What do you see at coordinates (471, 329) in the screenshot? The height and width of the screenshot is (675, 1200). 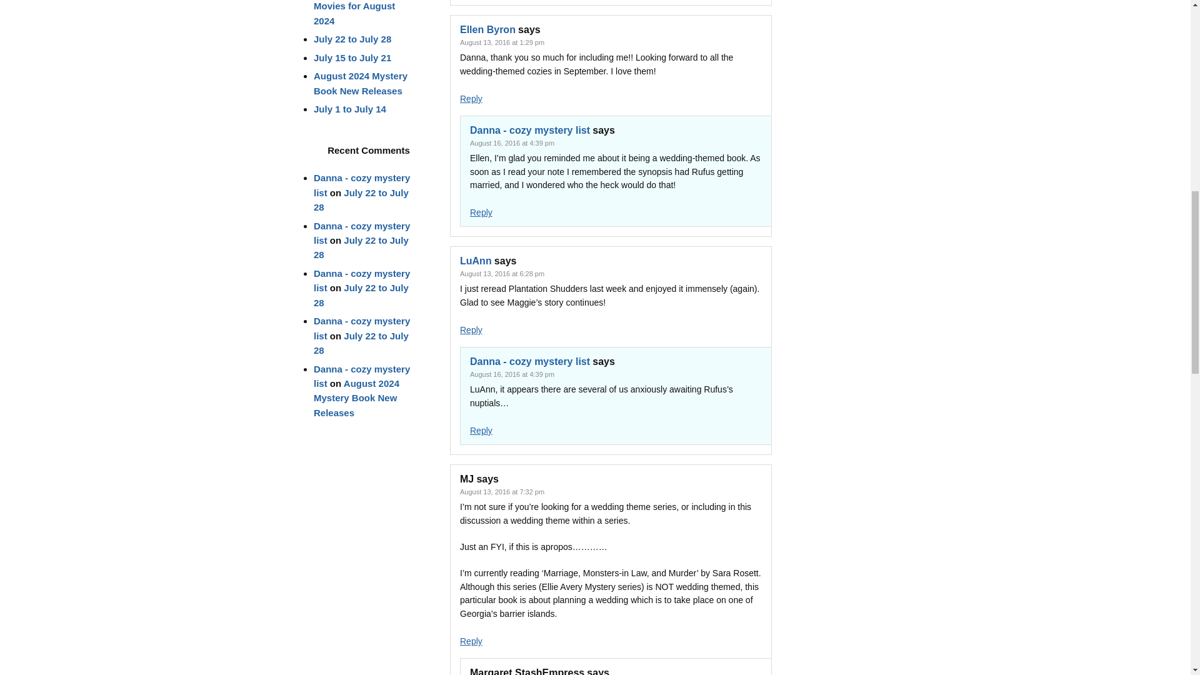 I see `Reply` at bounding box center [471, 329].